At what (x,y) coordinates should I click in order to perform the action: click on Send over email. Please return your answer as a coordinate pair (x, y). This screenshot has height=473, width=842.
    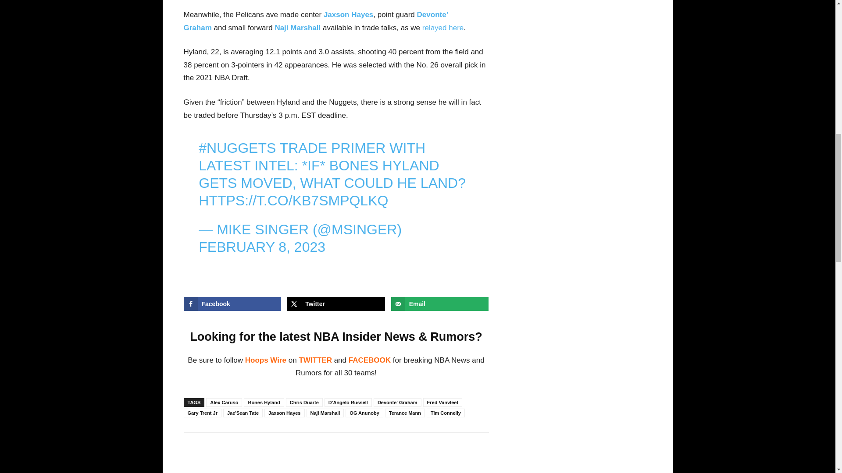
    Looking at the image, I should click on (440, 304).